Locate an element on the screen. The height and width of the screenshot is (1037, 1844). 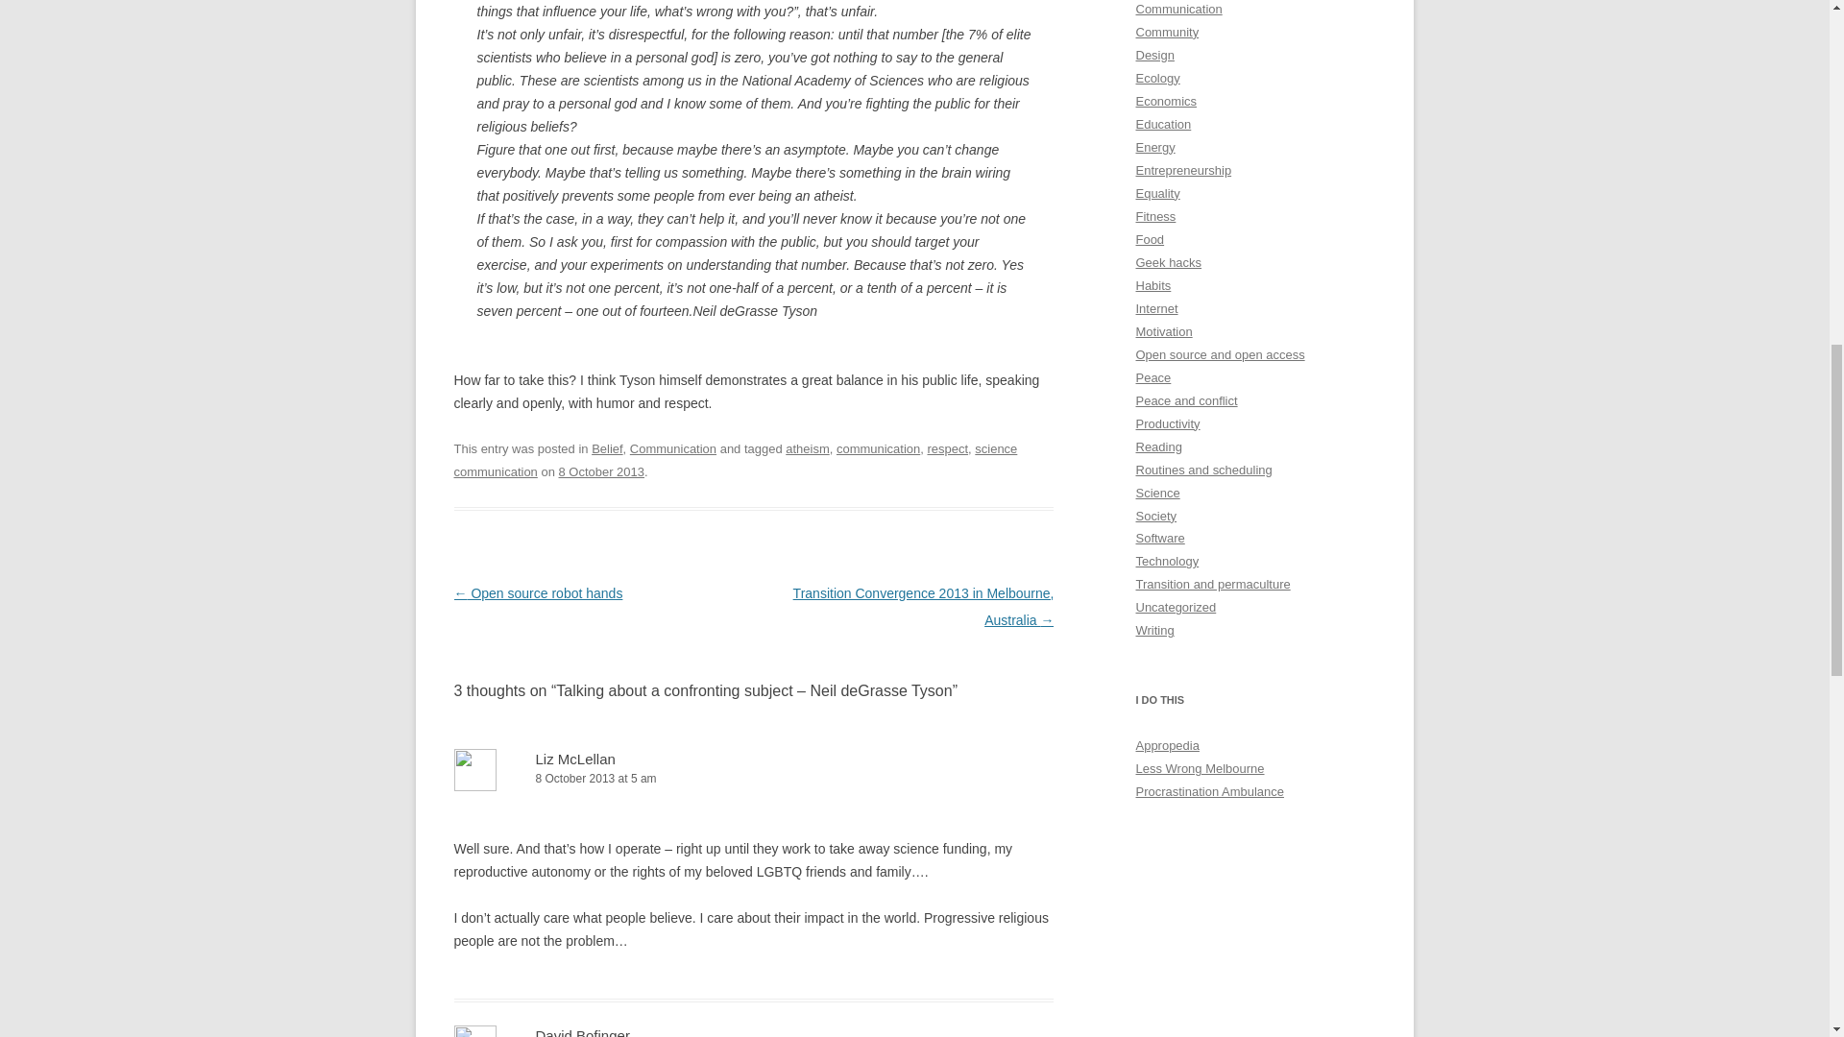
8 October 2013 at 5 am is located at coordinates (753, 779).